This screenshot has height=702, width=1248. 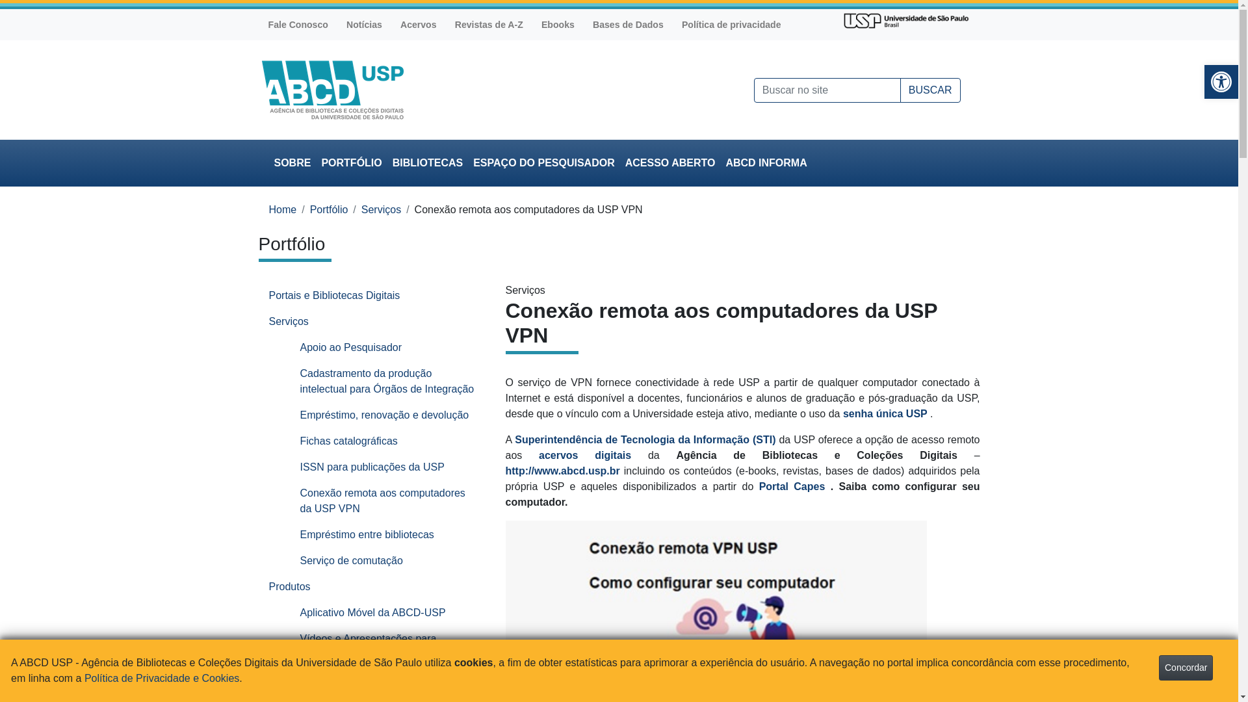 I want to click on Portal Capes, so click(x=795, y=486).